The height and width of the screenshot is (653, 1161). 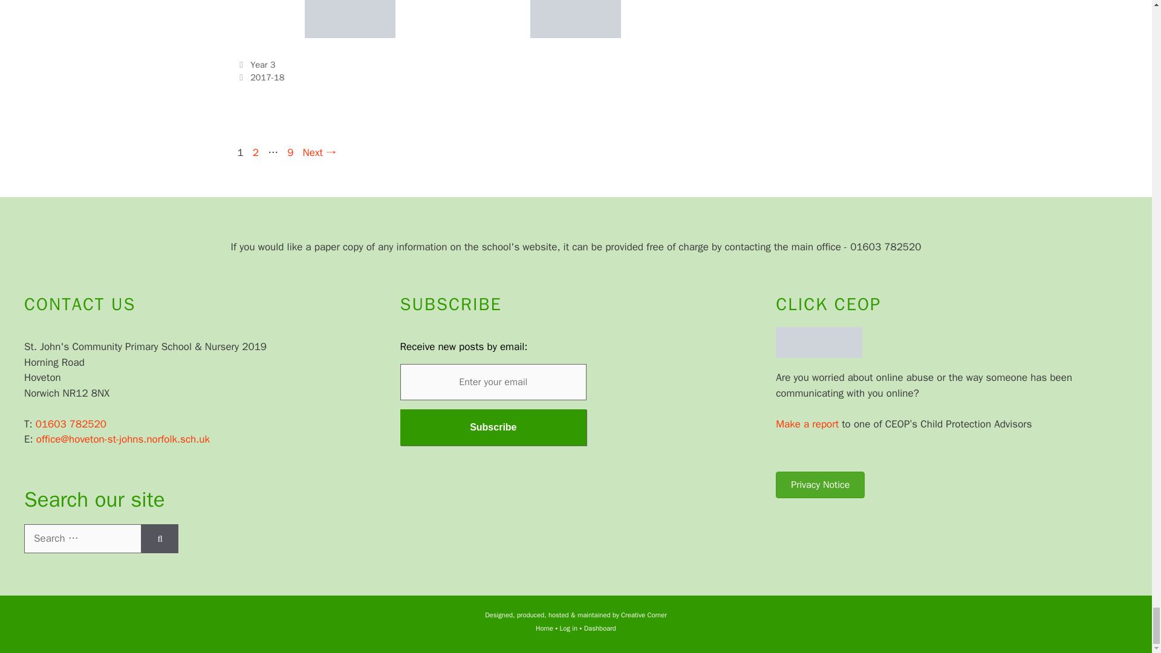 I want to click on Wordpress Dashboard, so click(x=600, y=628).